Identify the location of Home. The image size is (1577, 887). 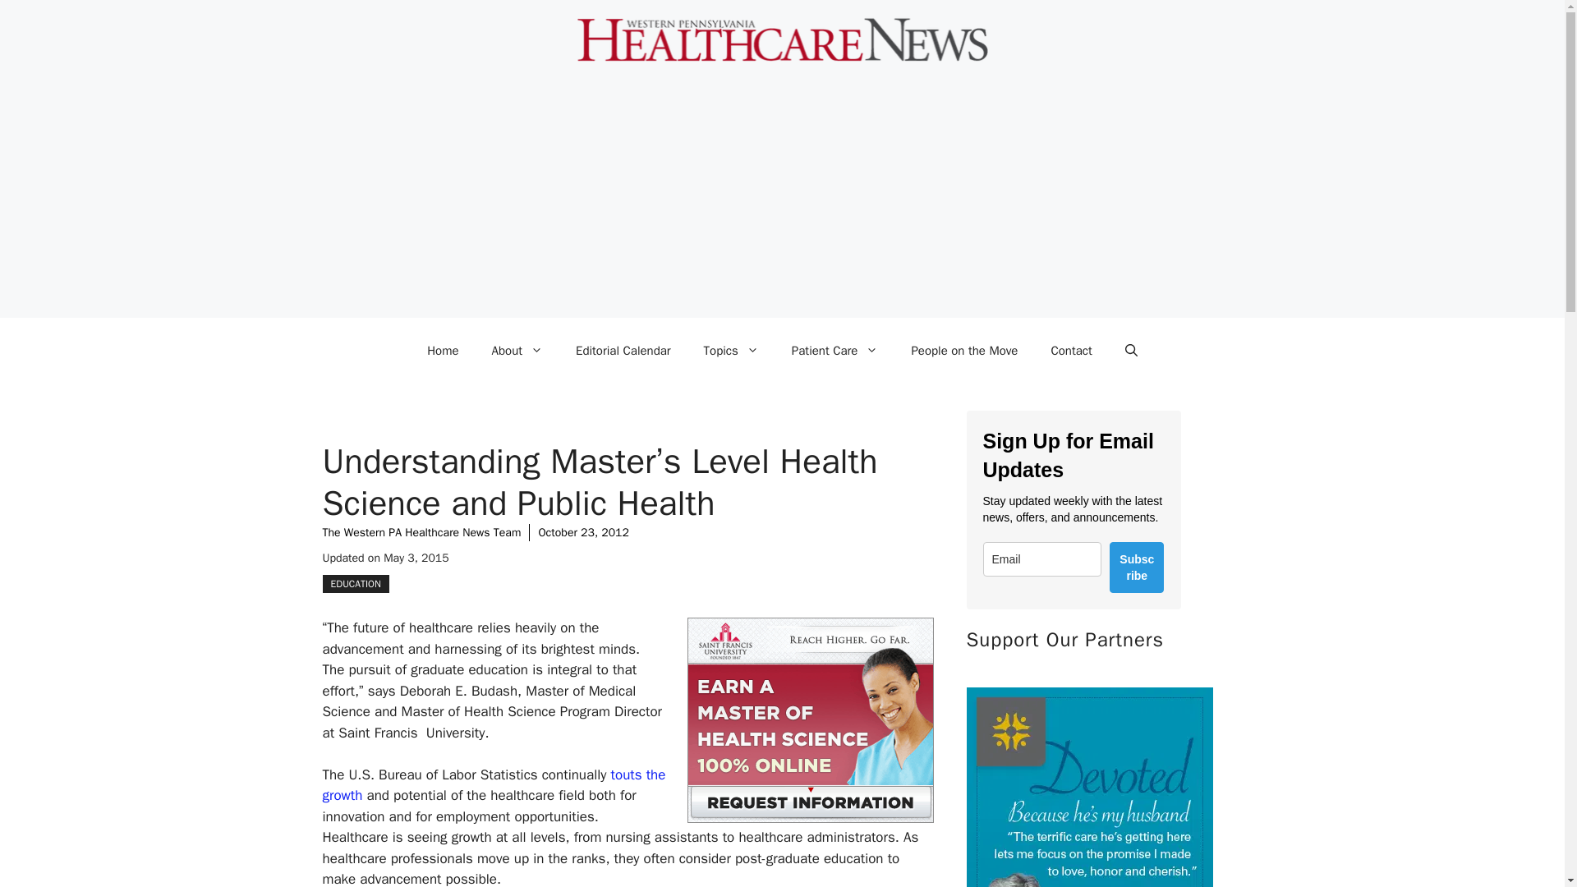
(442, 350).